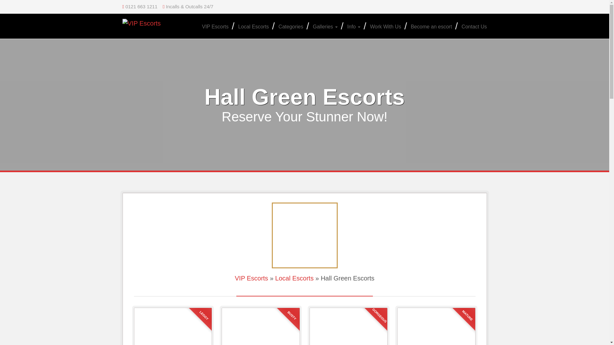 The width and height of the screenshot is (614, 345). Describe the element at coordinates (431, 27) in the screenshot. I see `Become an escort` at that location.